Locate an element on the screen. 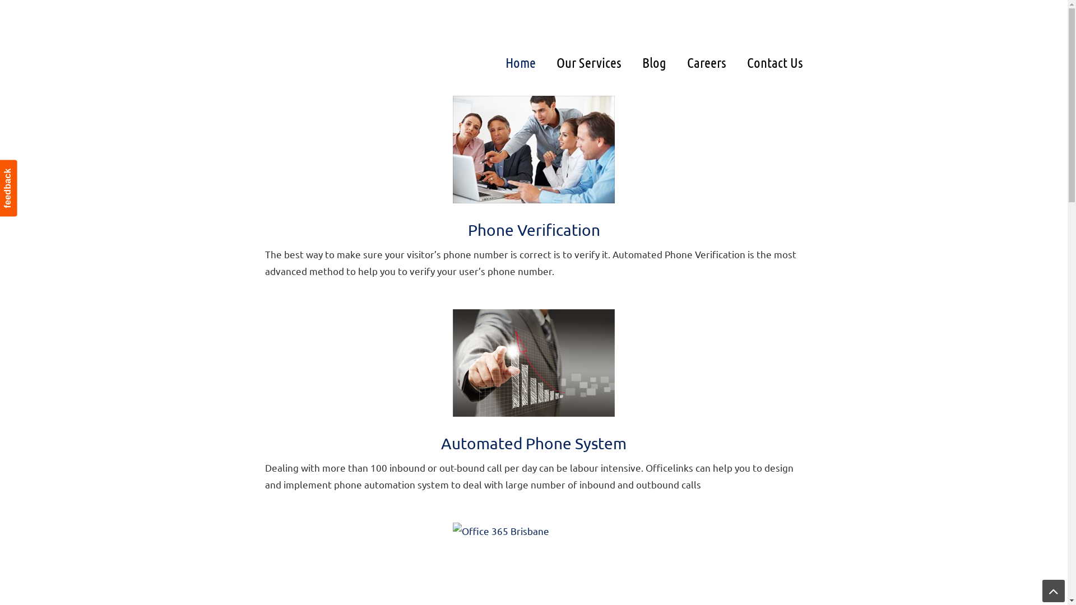 The height and width of the screenshot is (605, 1076). Read More is located at coordinates (291, 295).